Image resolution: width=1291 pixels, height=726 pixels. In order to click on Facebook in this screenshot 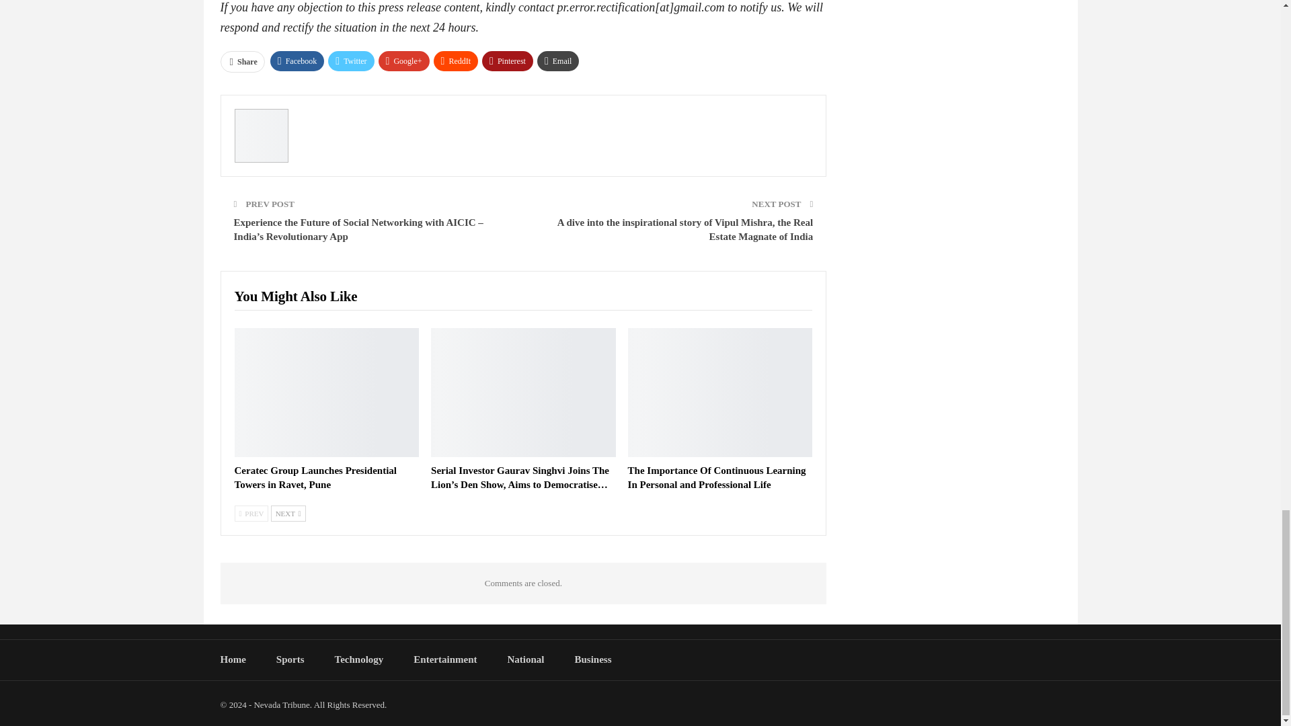, I will do `click(297, 61)`.